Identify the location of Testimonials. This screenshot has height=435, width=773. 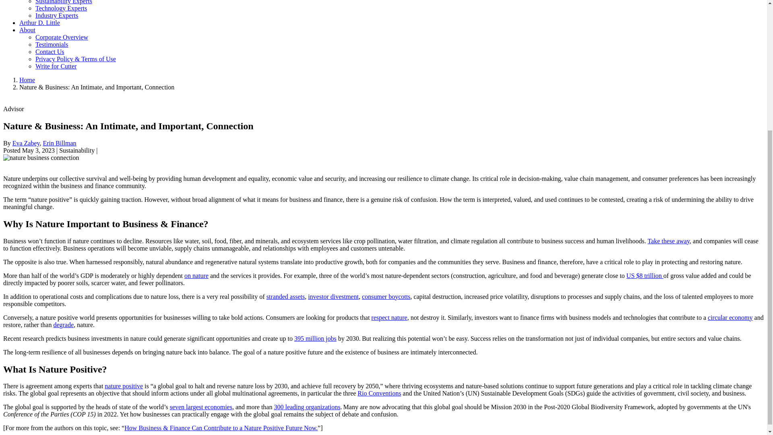
(52, 44).